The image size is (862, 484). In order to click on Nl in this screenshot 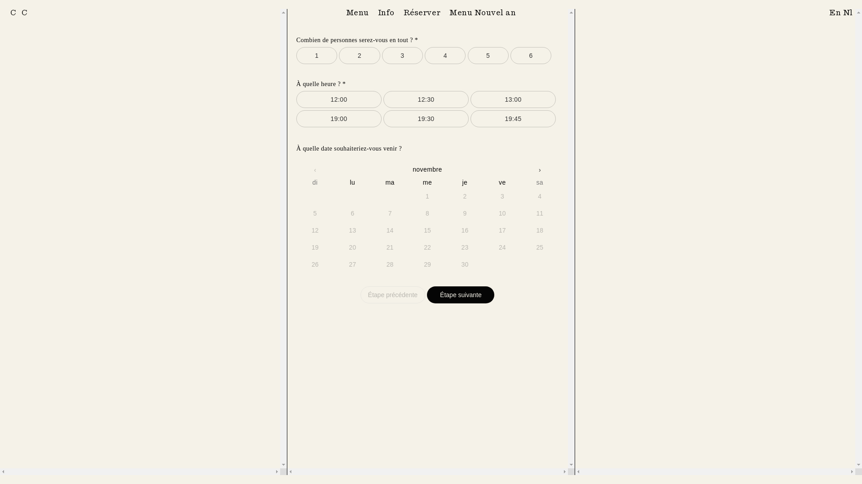, I will do `click(848, 13)`.